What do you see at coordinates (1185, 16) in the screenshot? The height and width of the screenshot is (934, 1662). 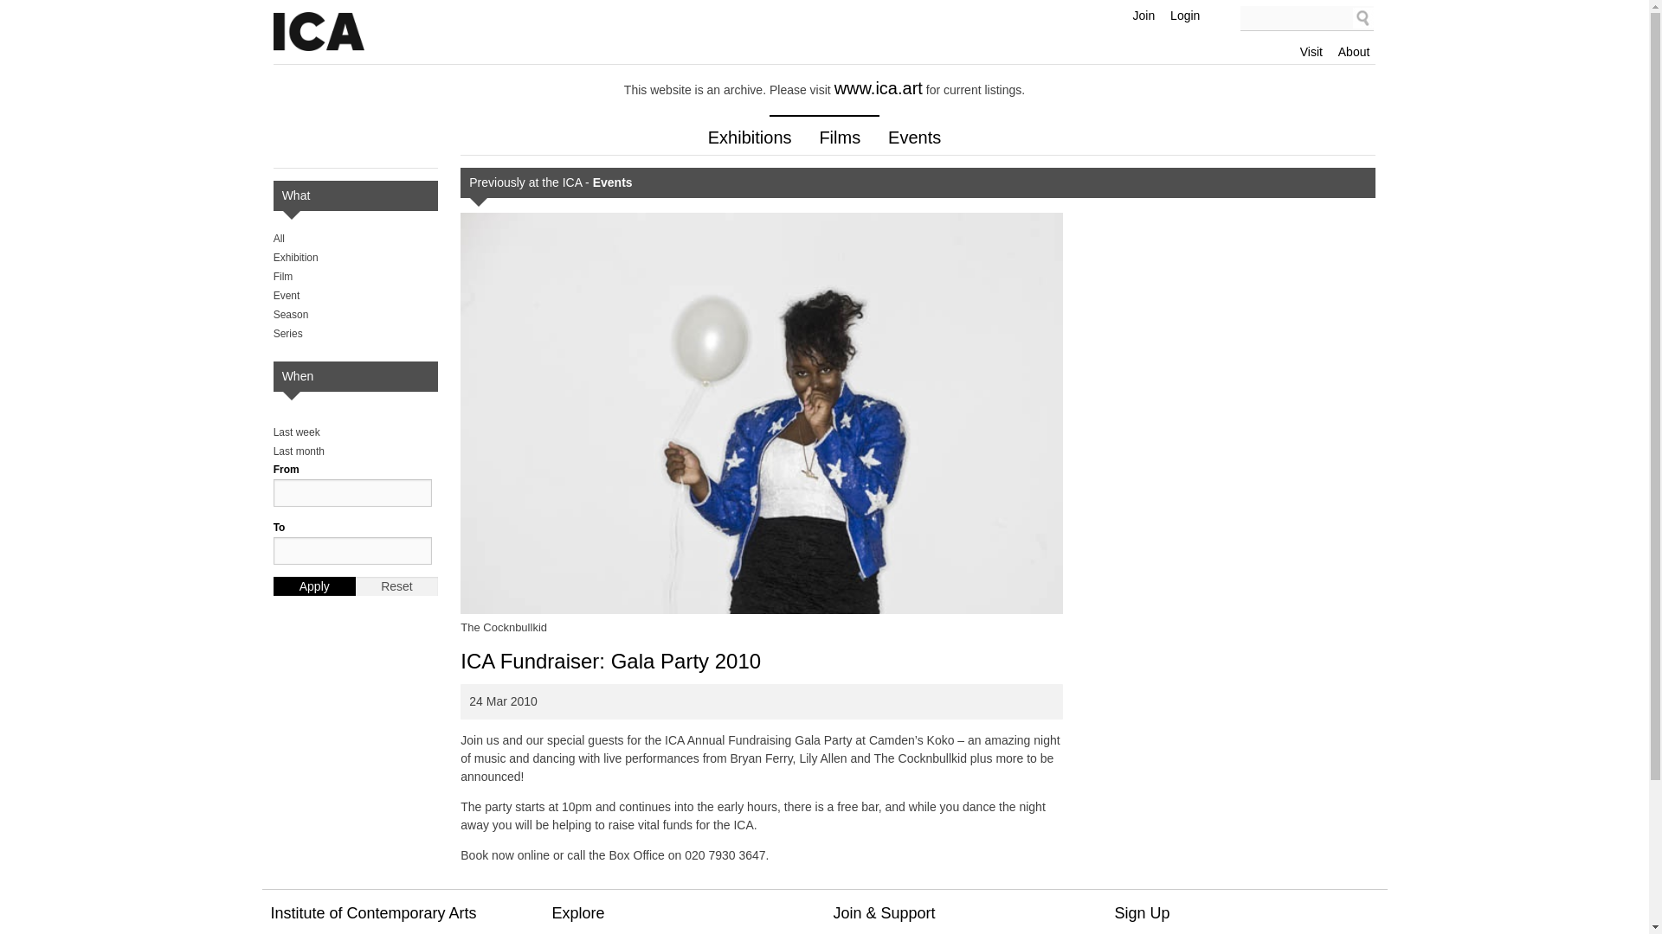 I see `Login` at bounding box center [1185, 16].